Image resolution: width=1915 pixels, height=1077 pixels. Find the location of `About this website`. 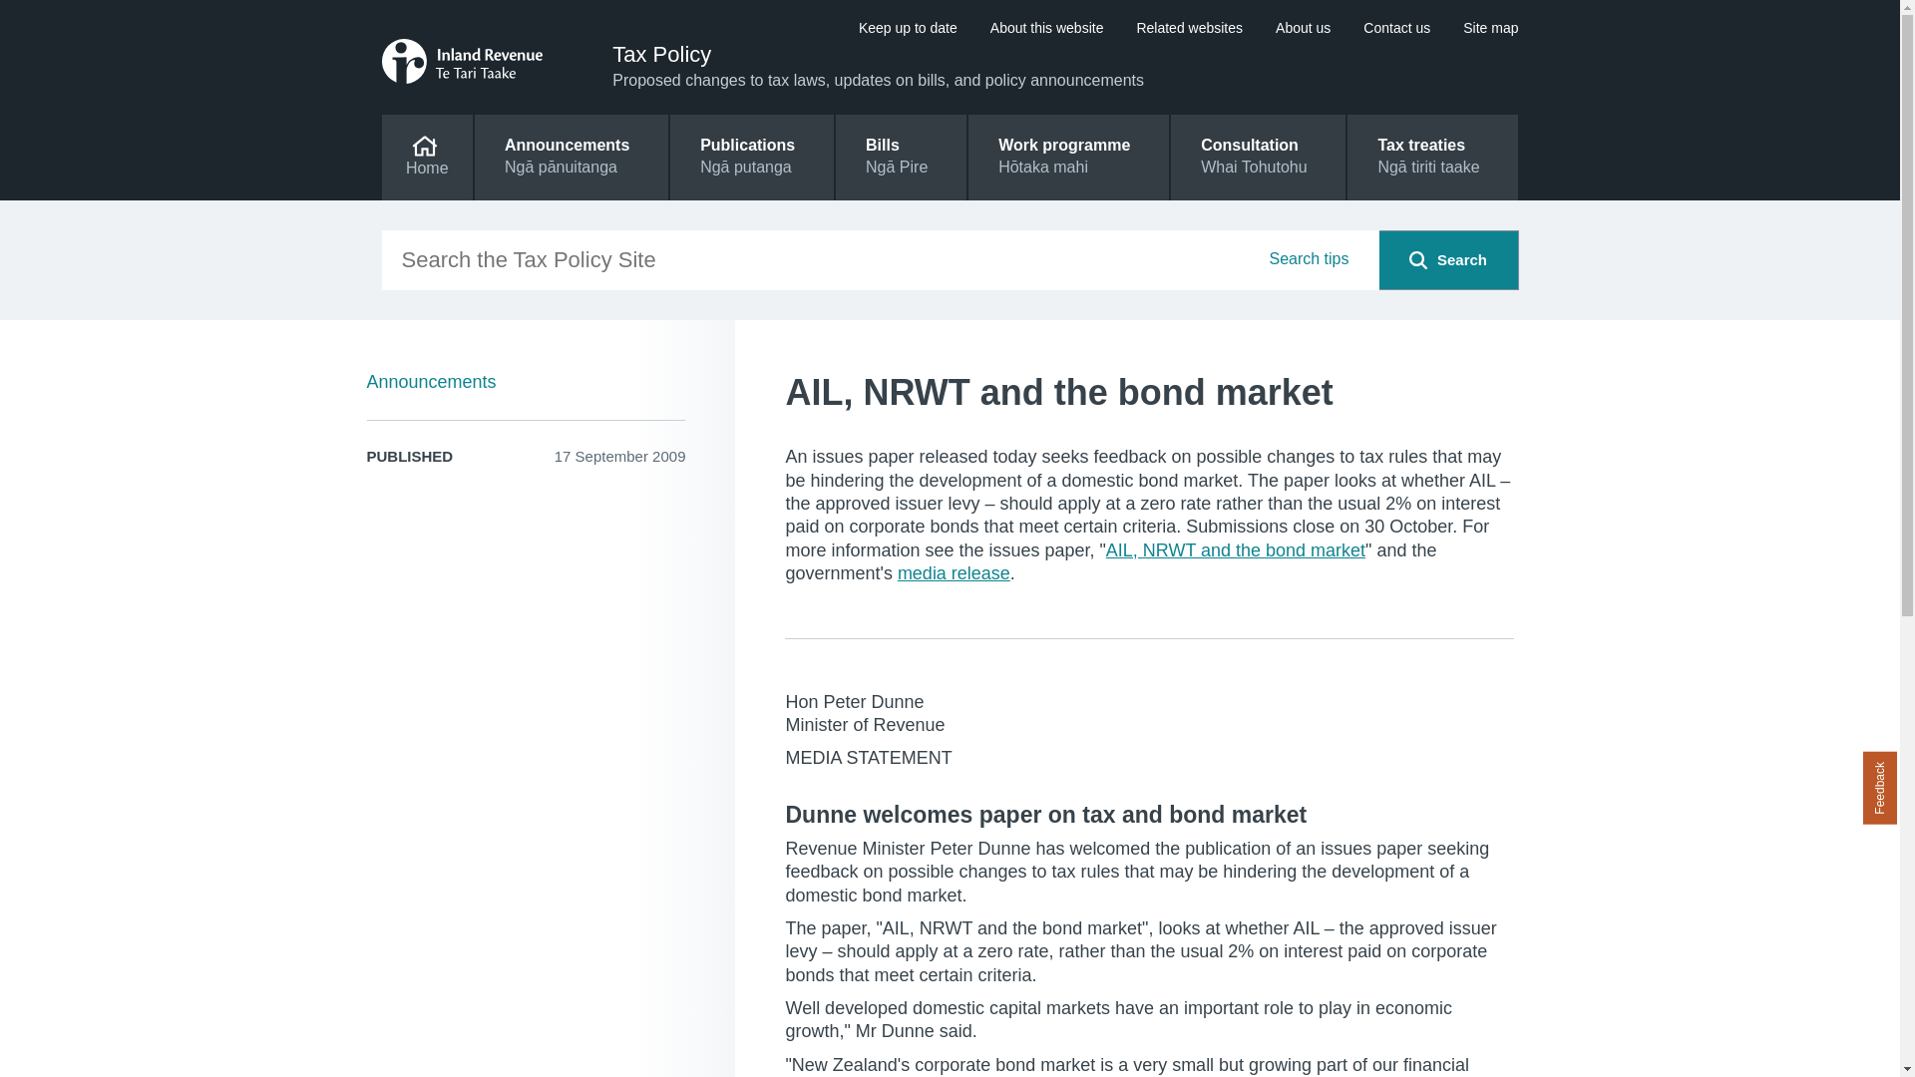

About this website is located at coordinates (1418, 259).